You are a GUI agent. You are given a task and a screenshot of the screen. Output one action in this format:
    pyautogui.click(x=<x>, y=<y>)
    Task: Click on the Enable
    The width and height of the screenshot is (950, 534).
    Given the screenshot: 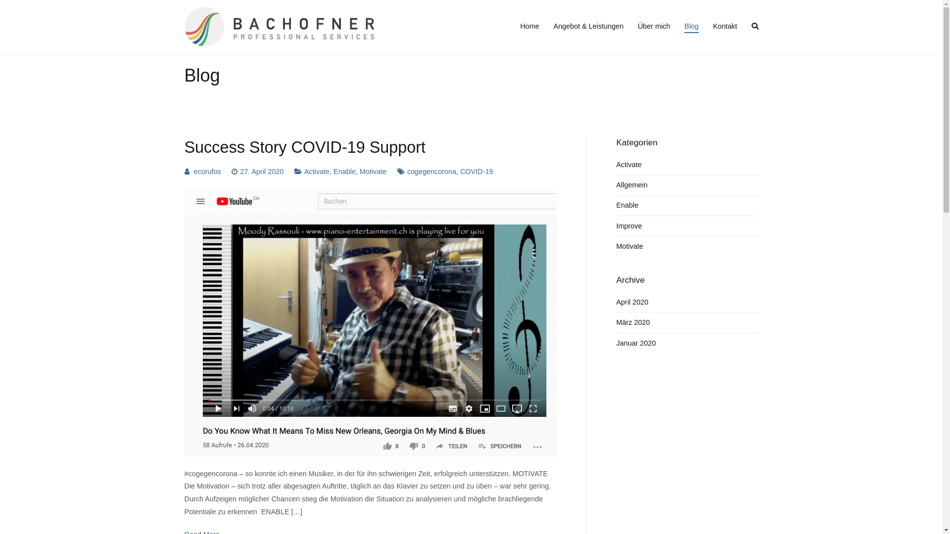 What is the action you would take?
    pyautogui.click(x=344, y=172)
    